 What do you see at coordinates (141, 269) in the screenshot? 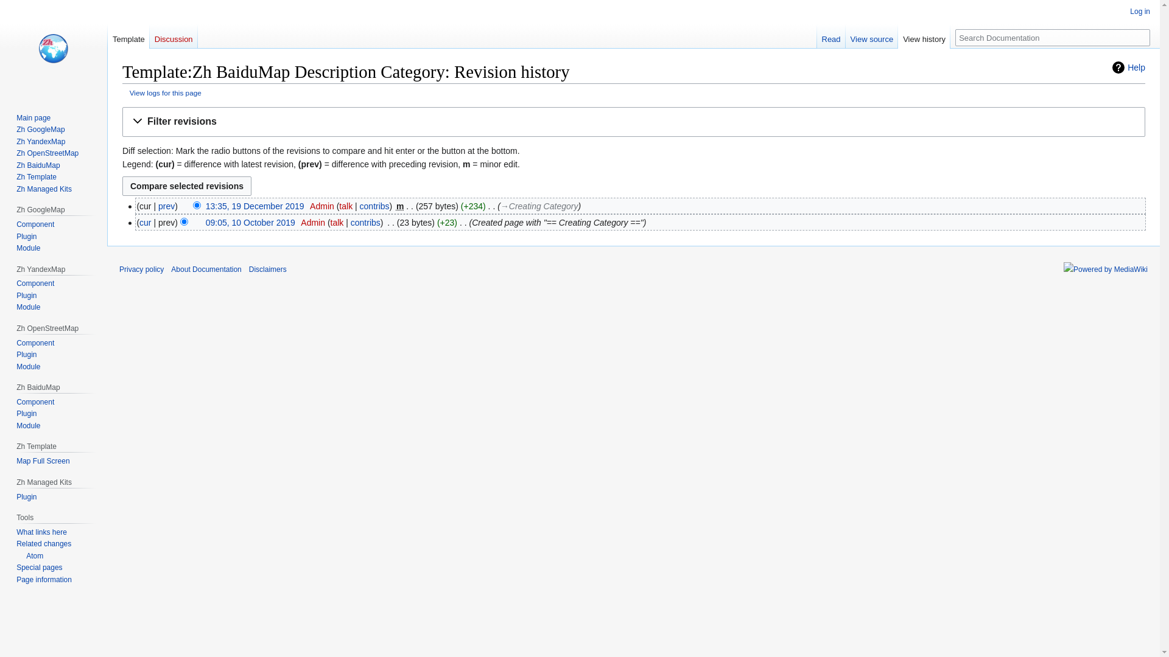
I see `Privacy policy` at bounding box center [141, 269].